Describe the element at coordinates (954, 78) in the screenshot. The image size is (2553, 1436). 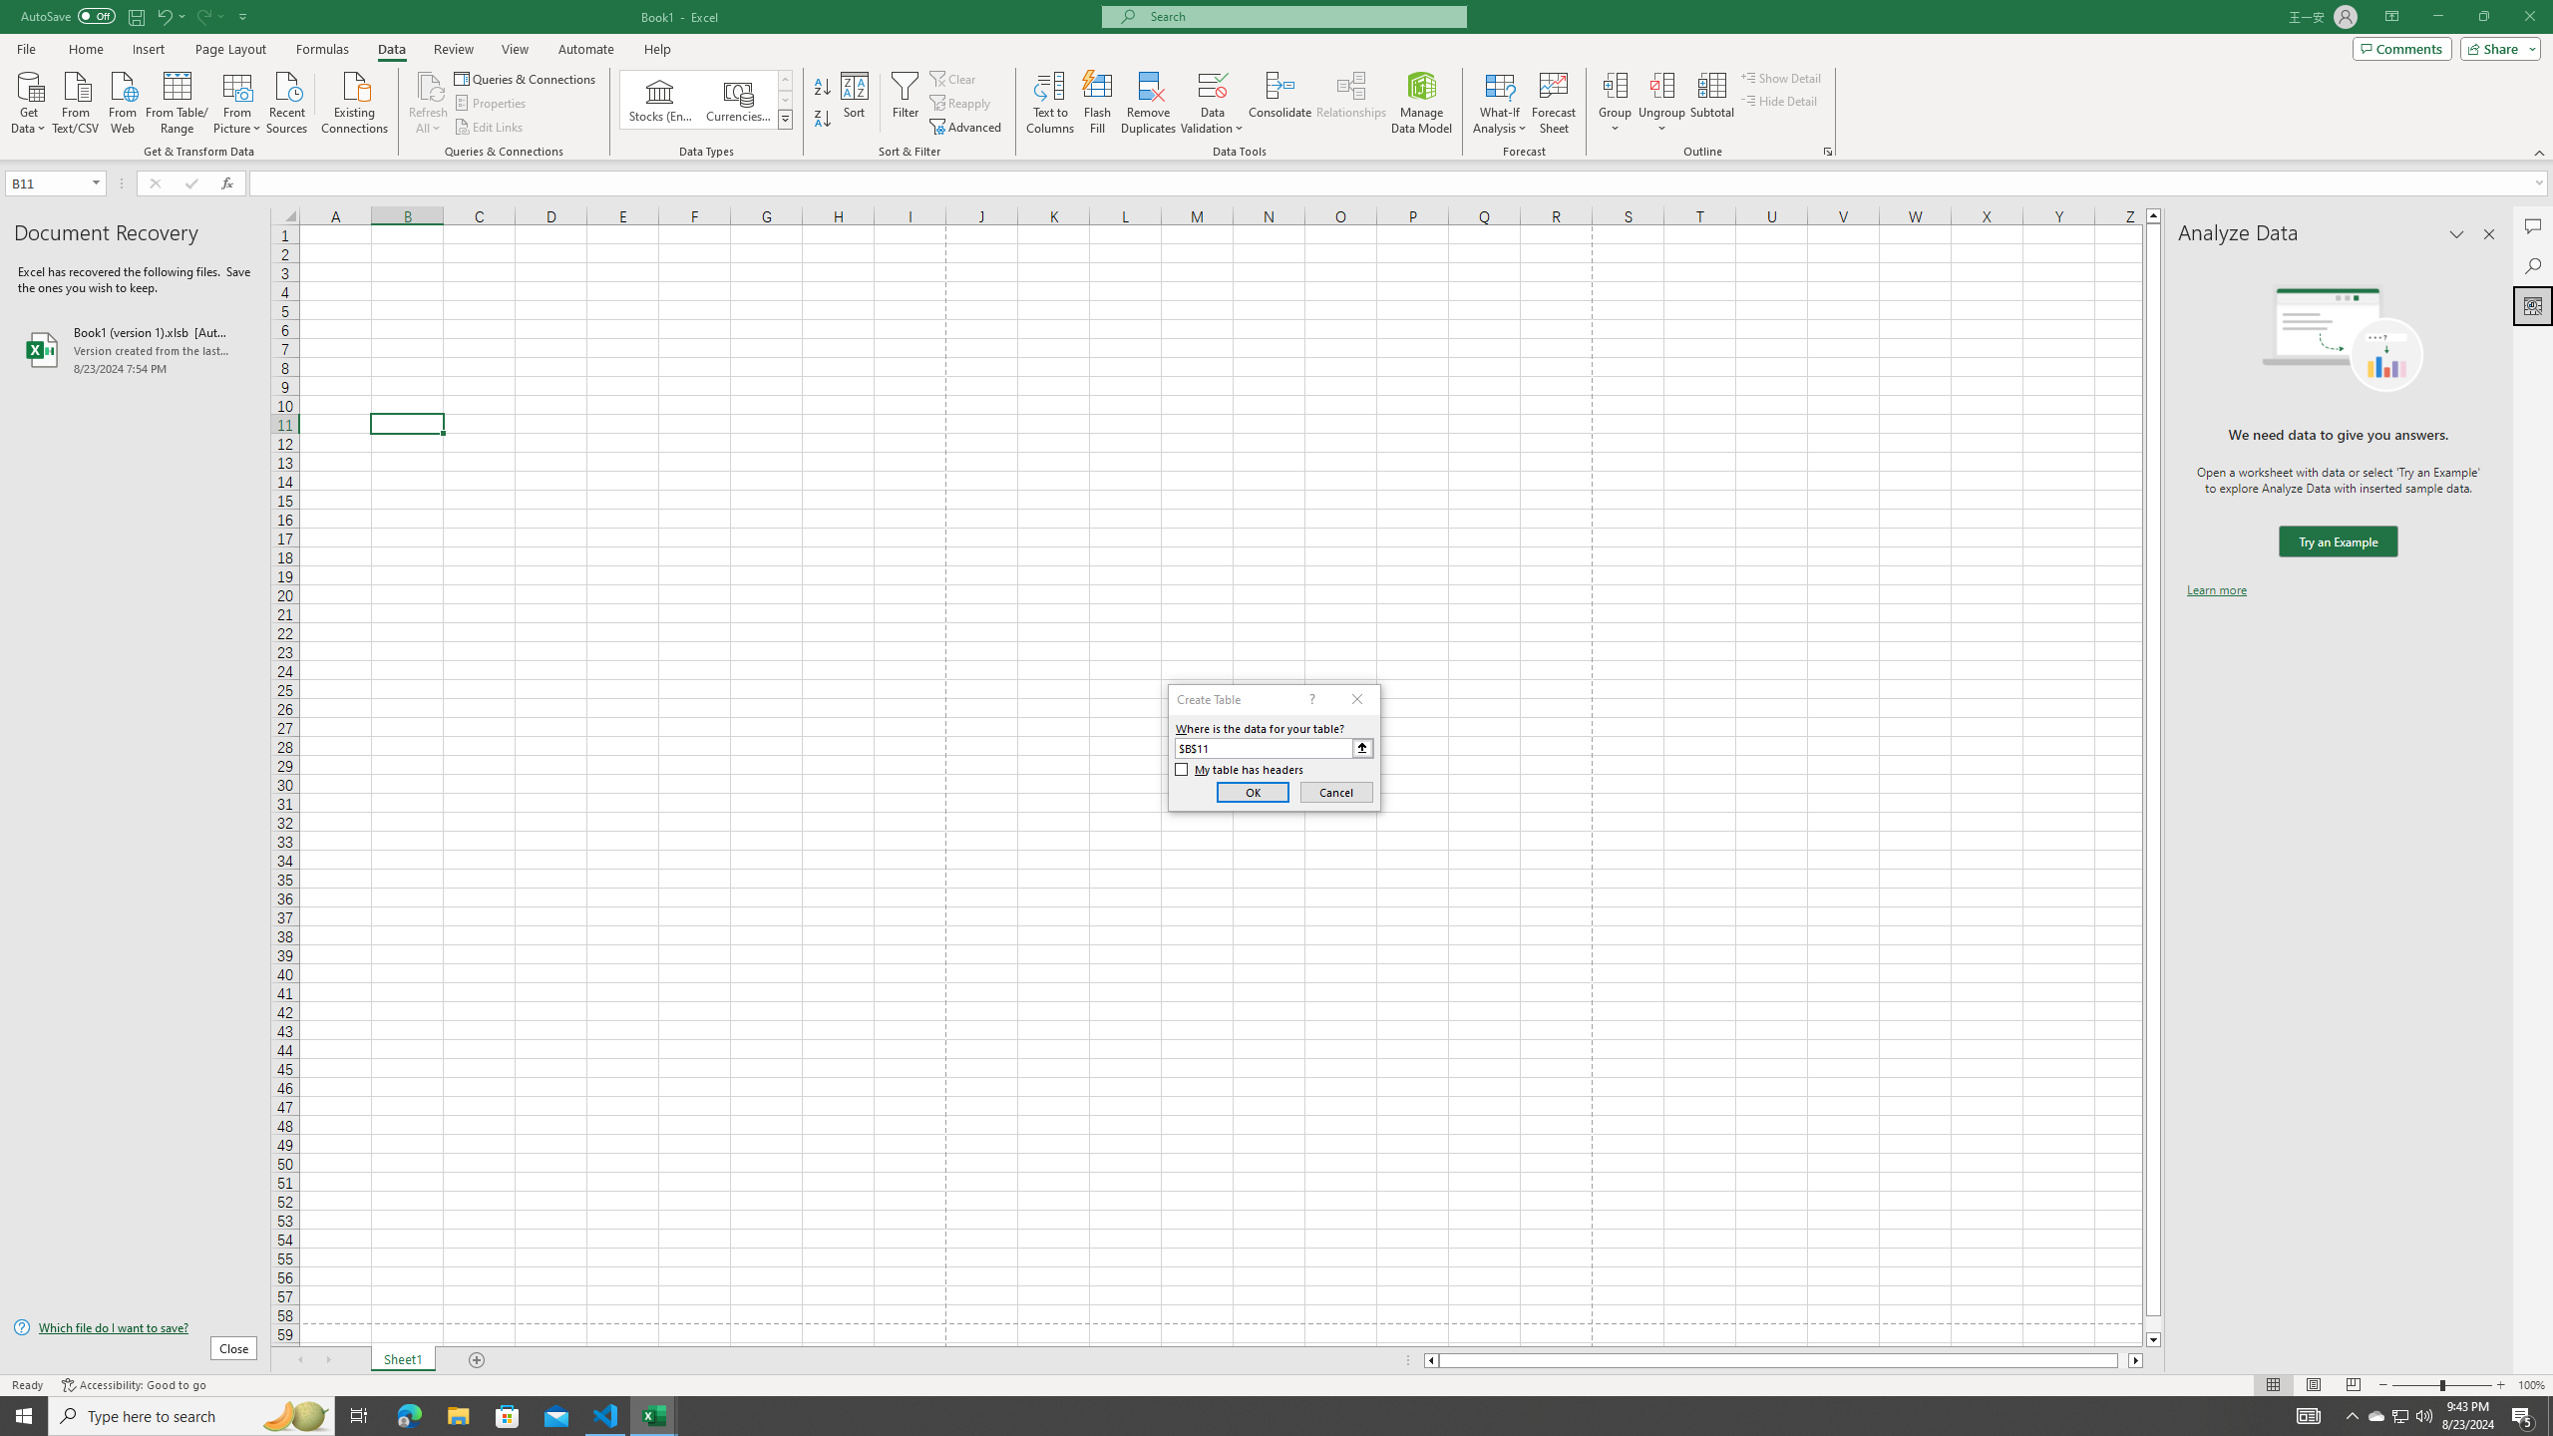
I see `Clear` at that location.